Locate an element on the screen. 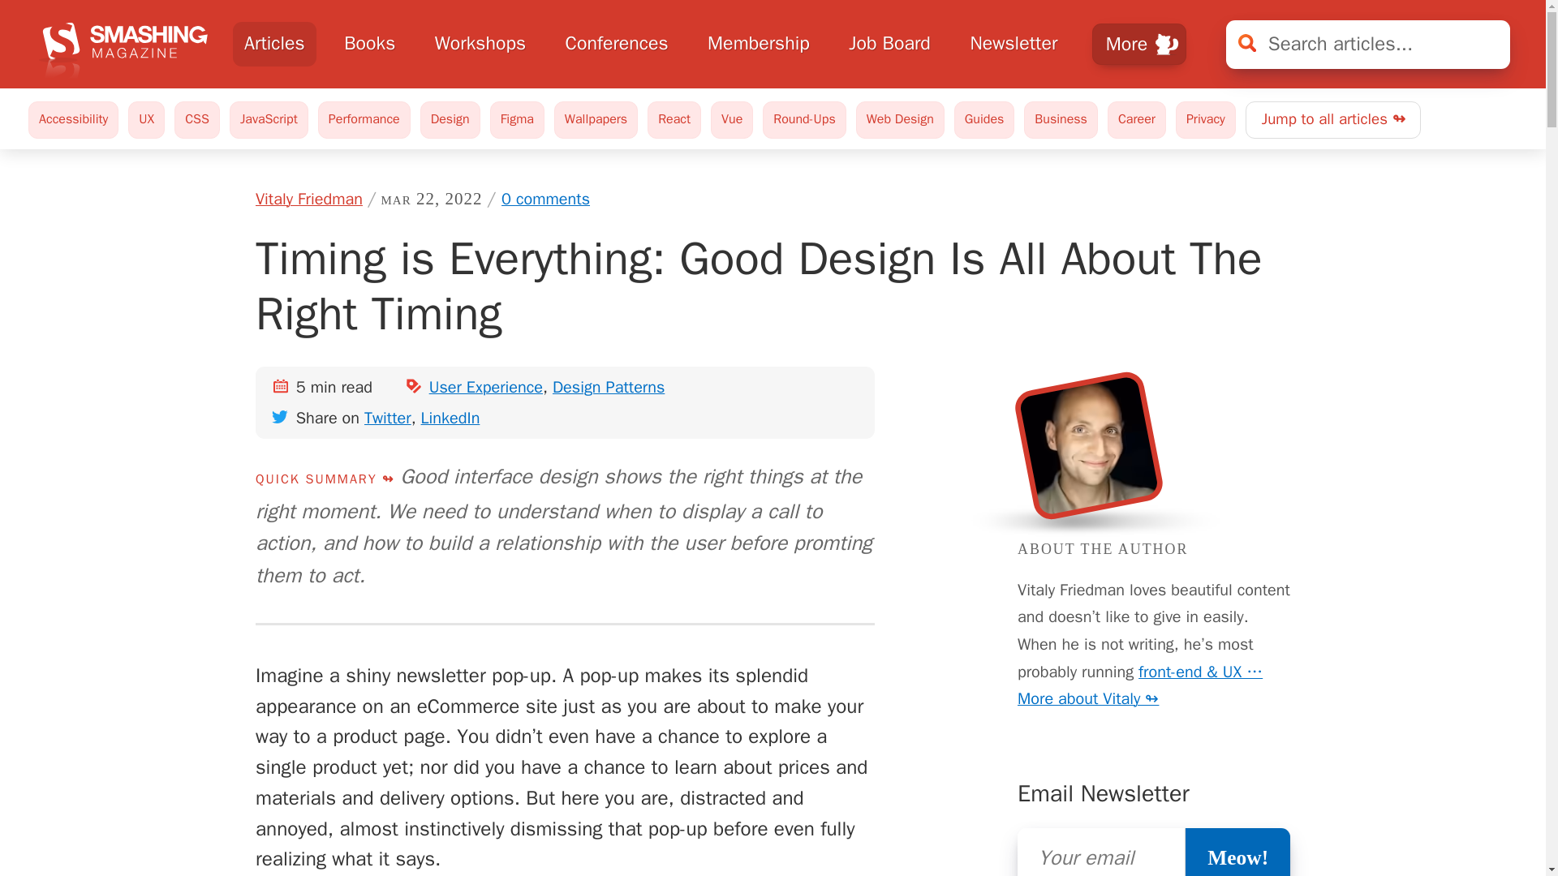 The height and width of the screenshot is (876, 1558). Round-Ups is located at coordinates (804, 119).